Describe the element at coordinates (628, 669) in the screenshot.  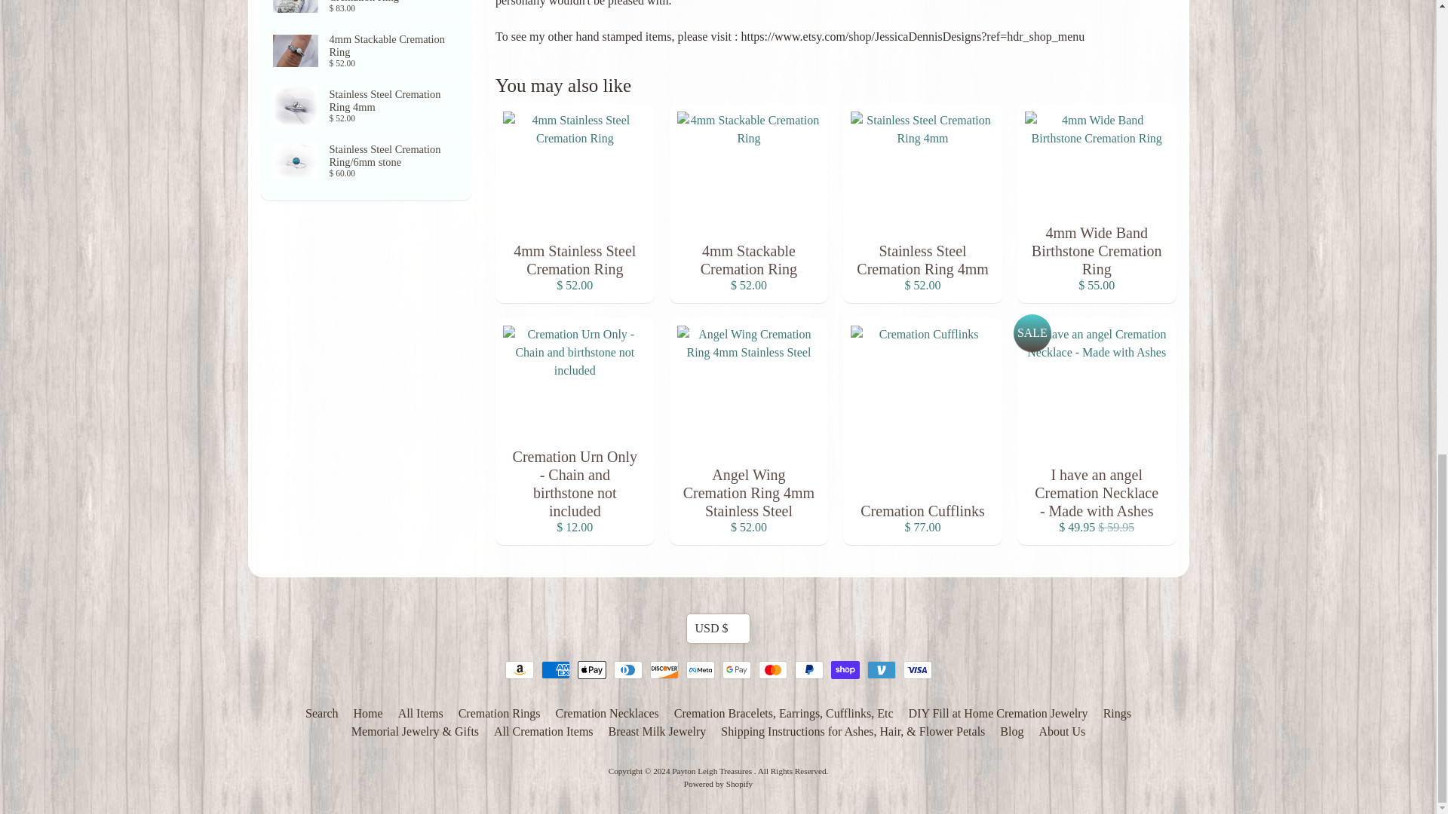
I see `Diners Club` at that location.